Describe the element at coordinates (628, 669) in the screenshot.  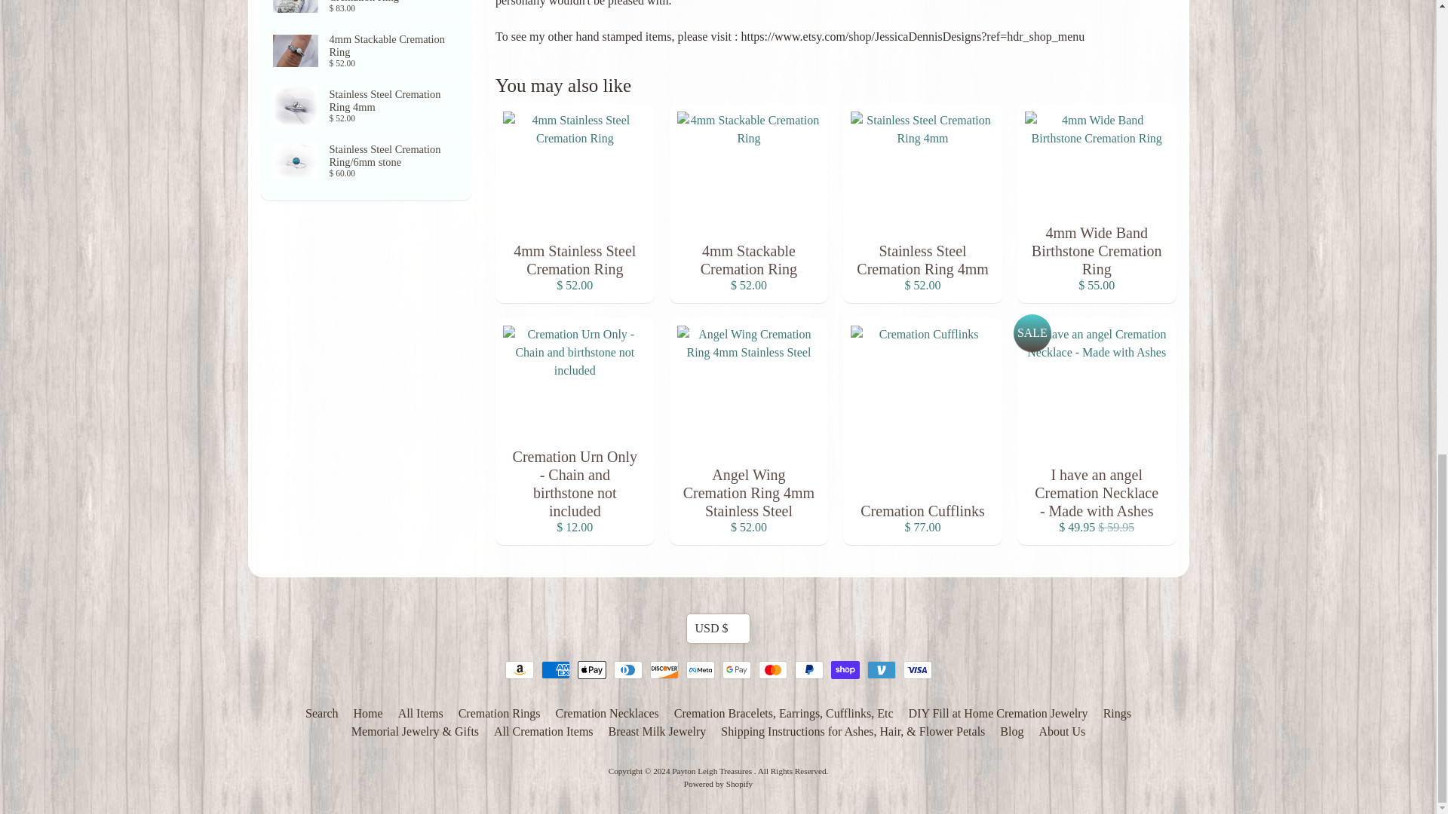
I see `Diners Club` at that location.